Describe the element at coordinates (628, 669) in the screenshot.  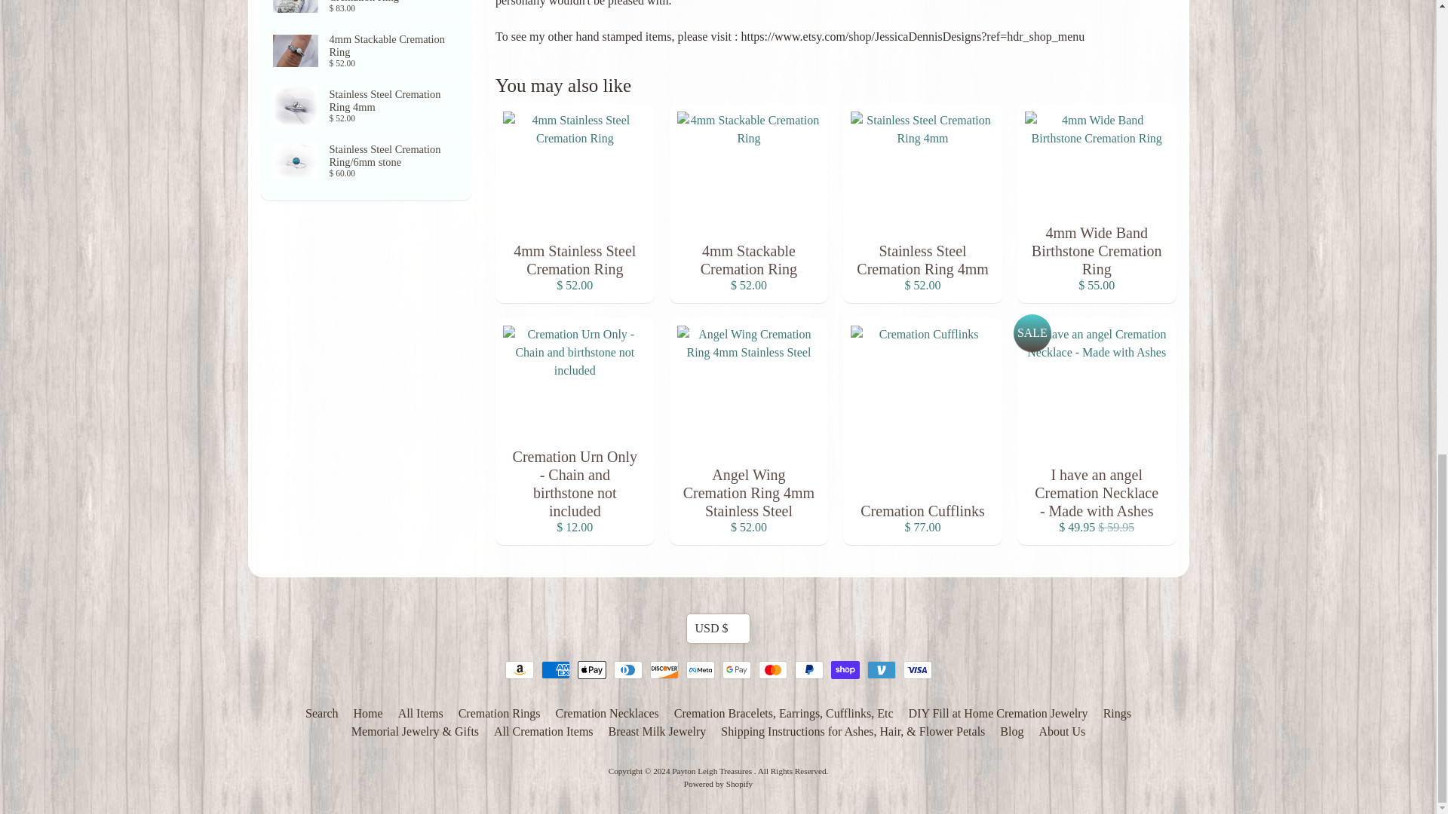
I see `Diners Club` at that location.